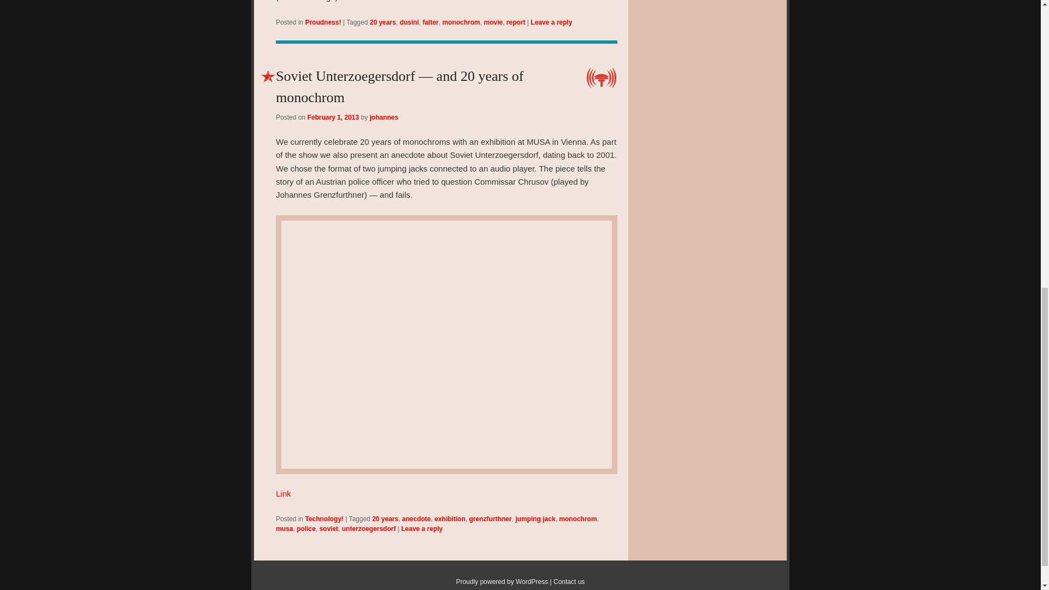 Image resolution: width=1049 pixels, height=590 pixels. I want to click on Leave a reply, so click(551, 22).